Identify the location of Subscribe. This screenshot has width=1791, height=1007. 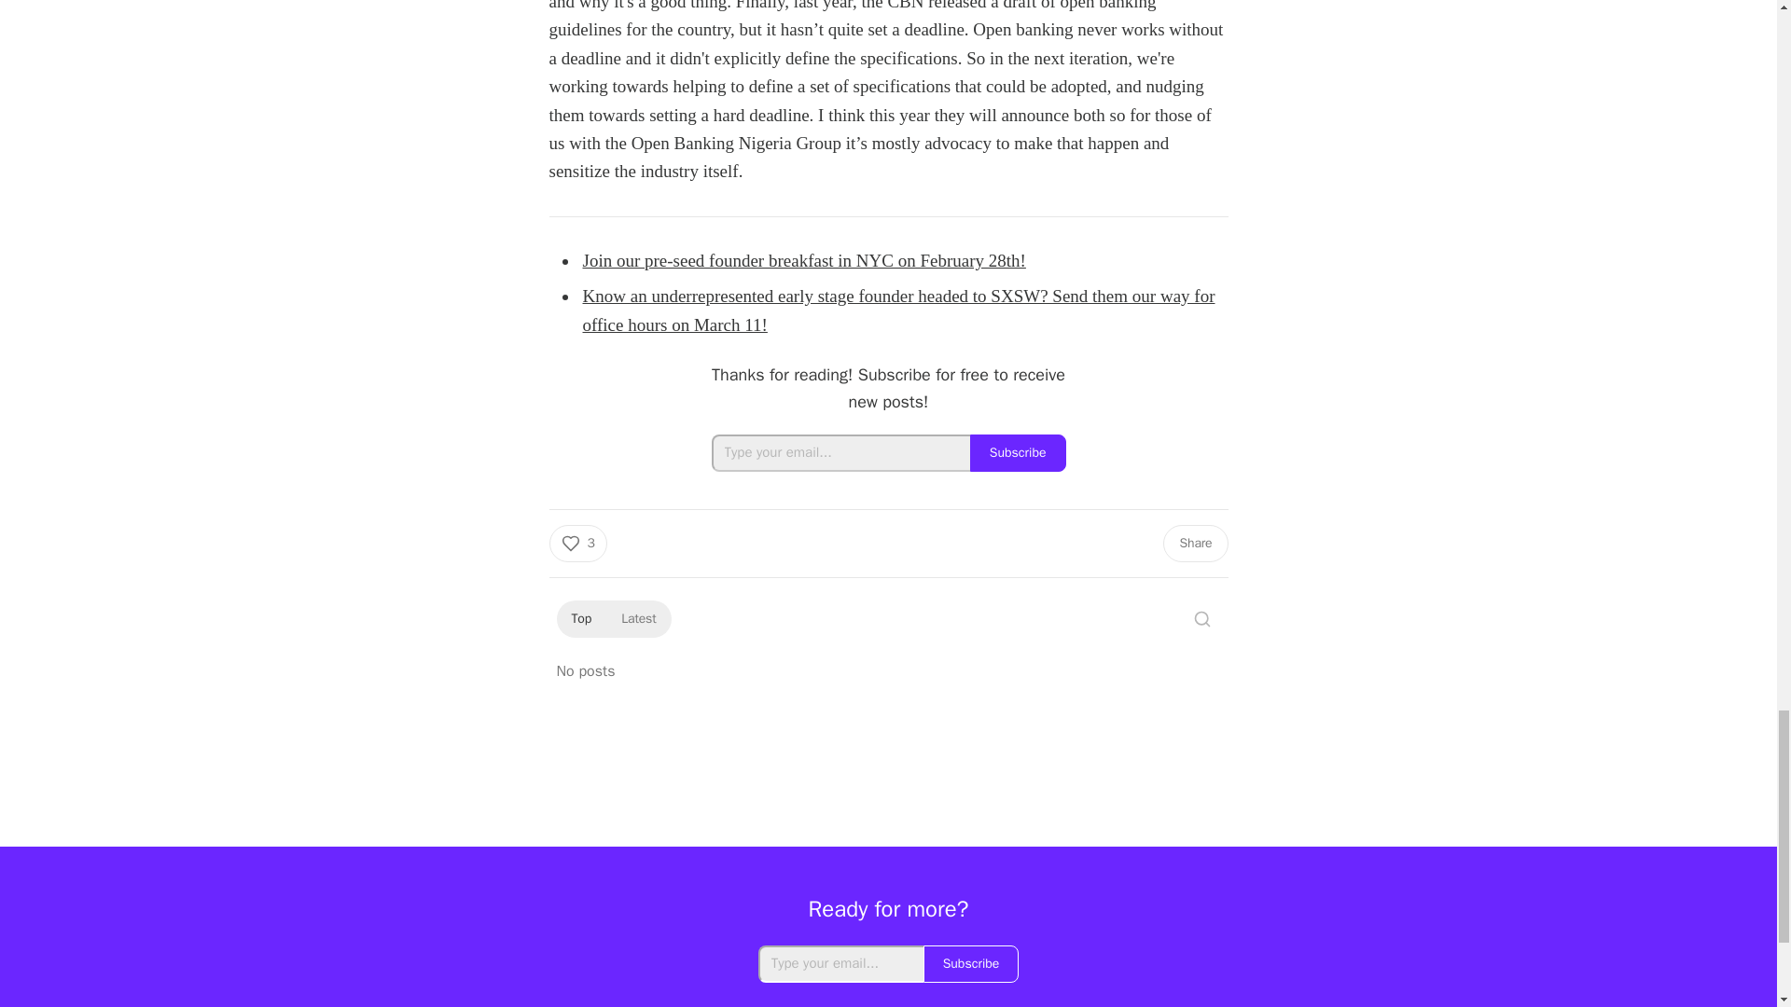
(1018, 453).